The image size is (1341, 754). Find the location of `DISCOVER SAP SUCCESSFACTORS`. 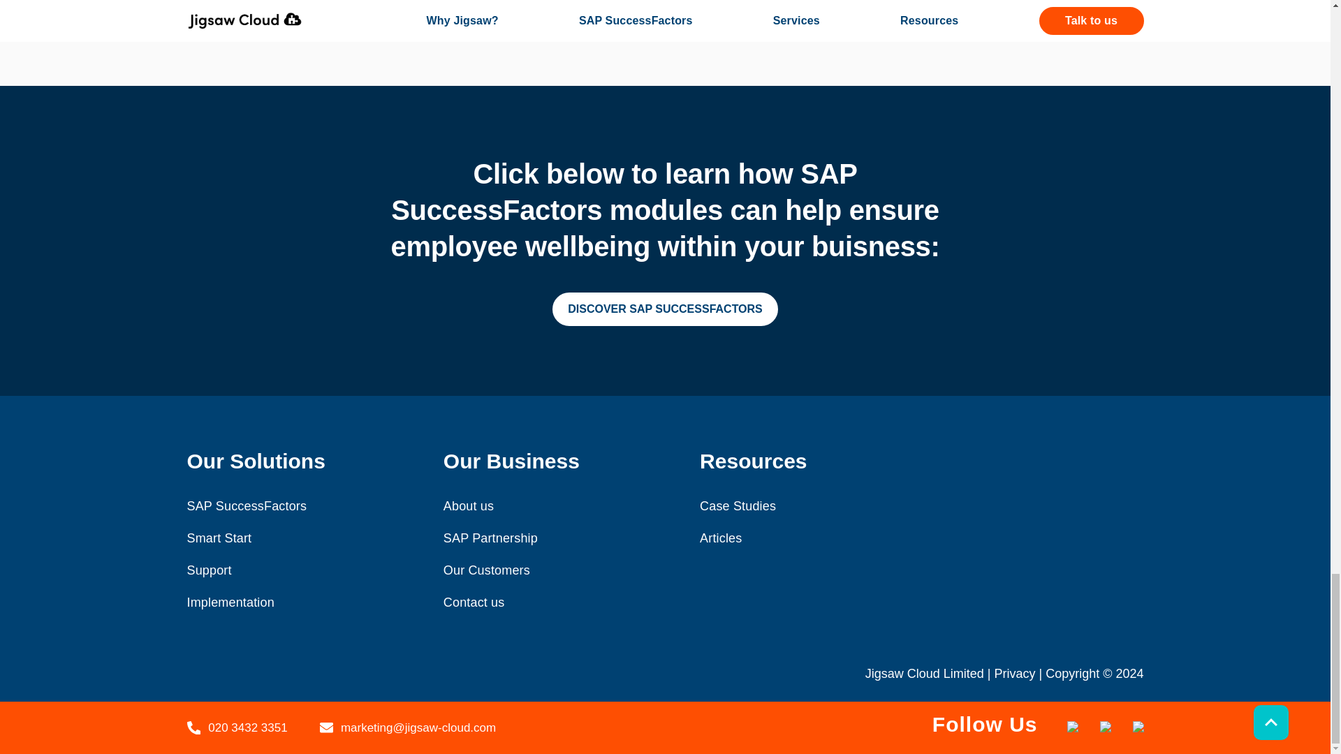

DISCOVER SAP SUCCESSFACTORS is located at coordinates (665, 309).